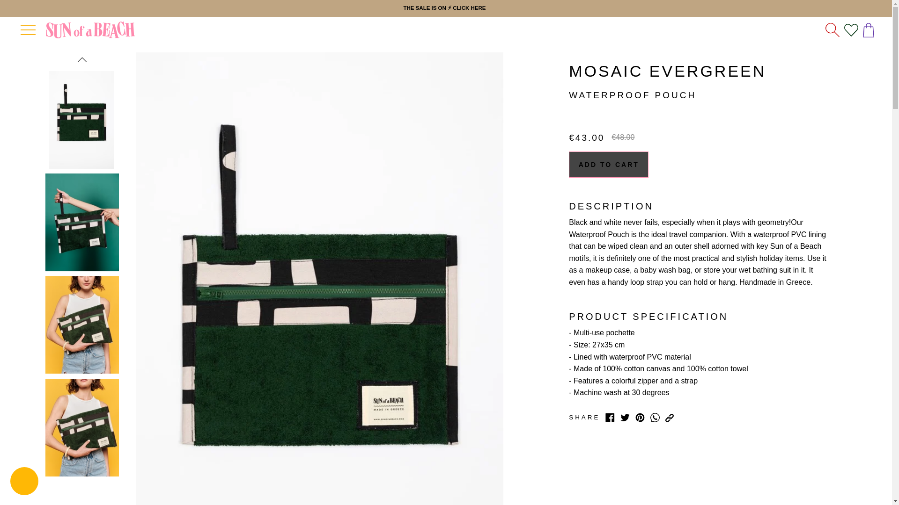  What do you see at coordinates (655, 417) in the screenshot?
I see `Share on WhatsApp` at bounding box center [655, 417].